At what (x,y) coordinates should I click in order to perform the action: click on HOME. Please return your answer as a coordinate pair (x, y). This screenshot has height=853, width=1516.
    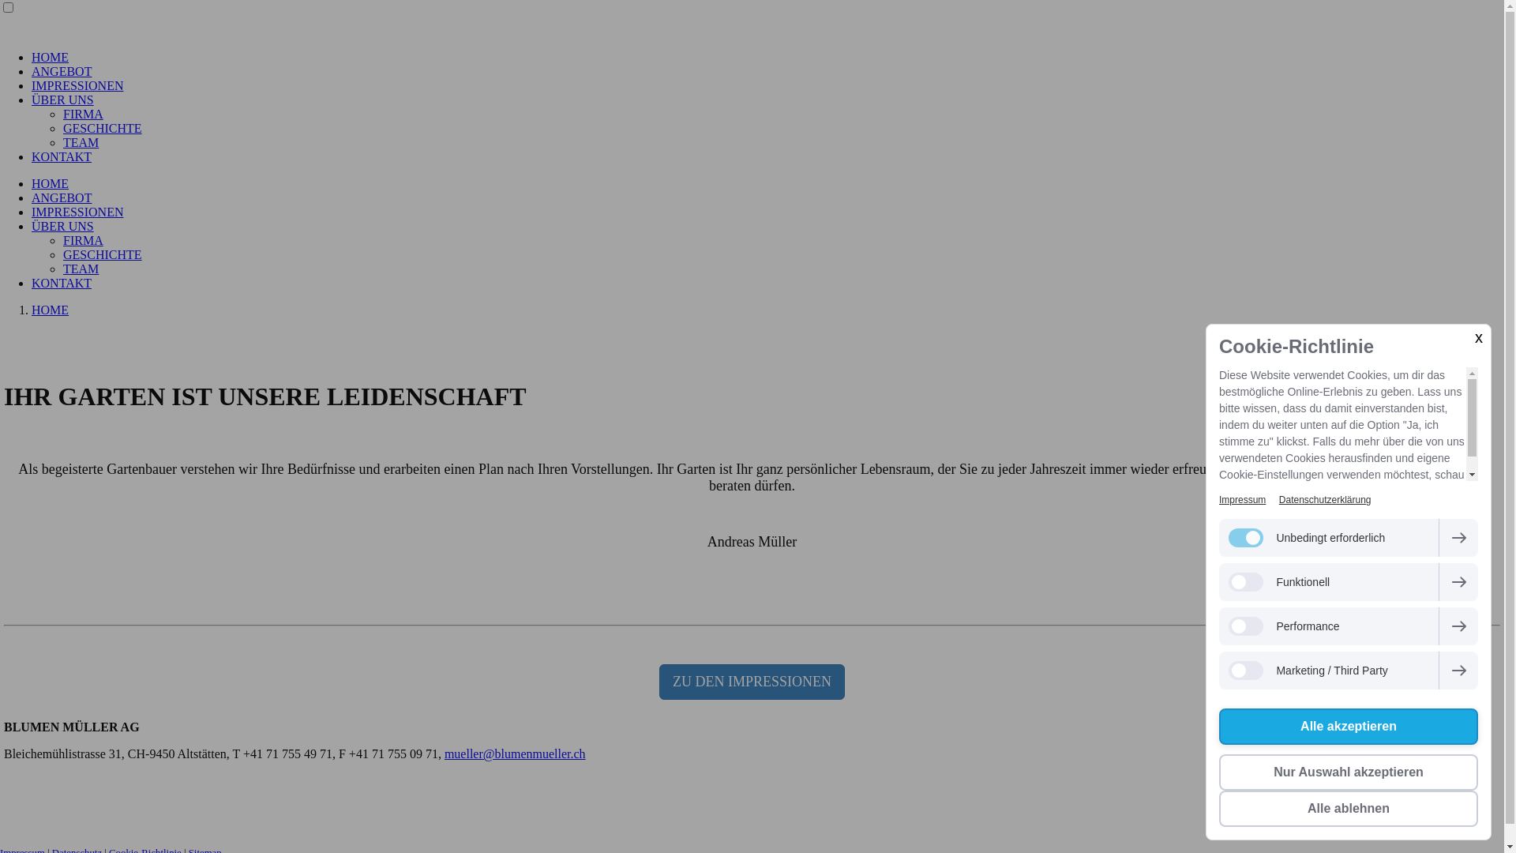
    Looking at the image, I should click on (51, 57).